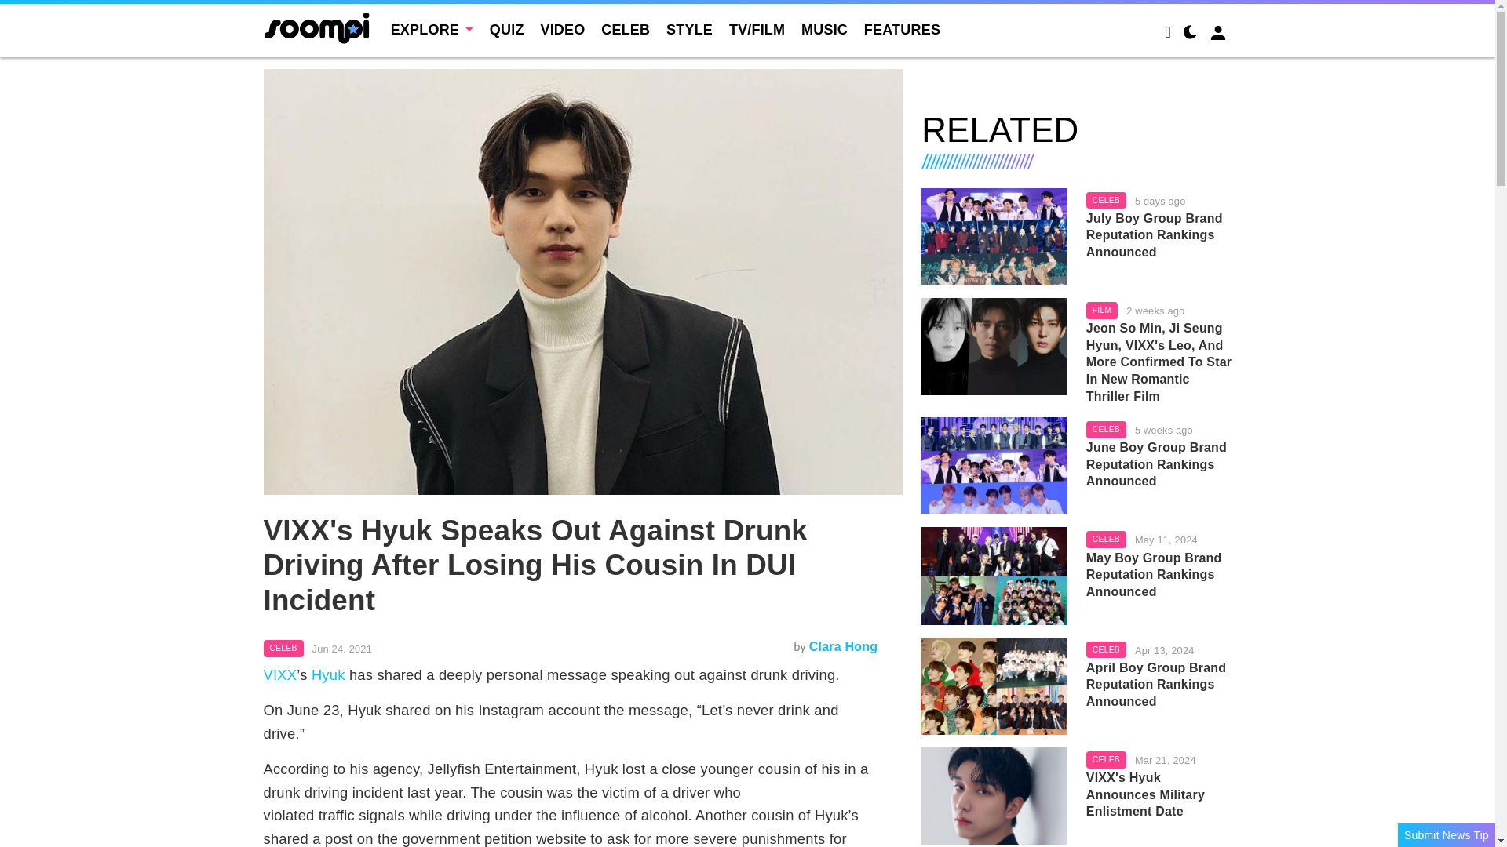  Describe the element at coordinates (562, 30) in the screenshot. I see `VIDEO` at that location.